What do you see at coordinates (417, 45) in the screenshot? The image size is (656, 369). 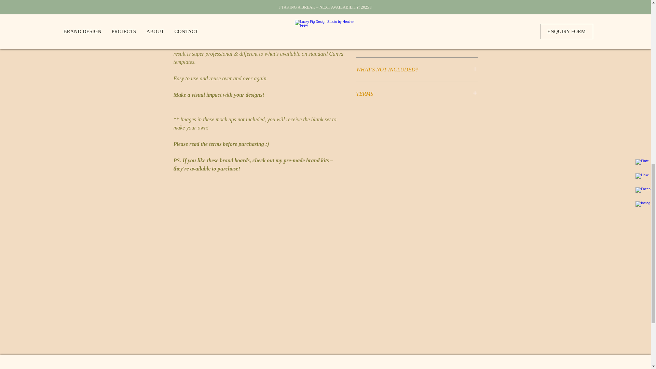 I see `WHAT'S INCLUDED?` at bounding box center [417, 45].